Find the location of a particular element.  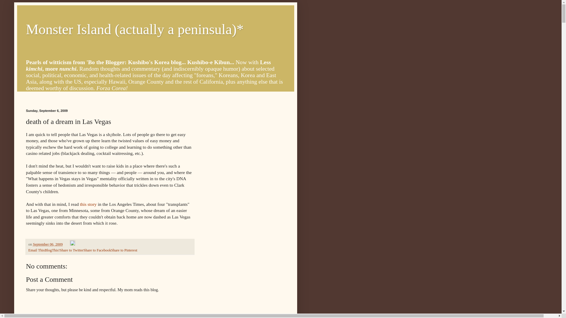

BlogThis! is located at coordinates (52, 250).